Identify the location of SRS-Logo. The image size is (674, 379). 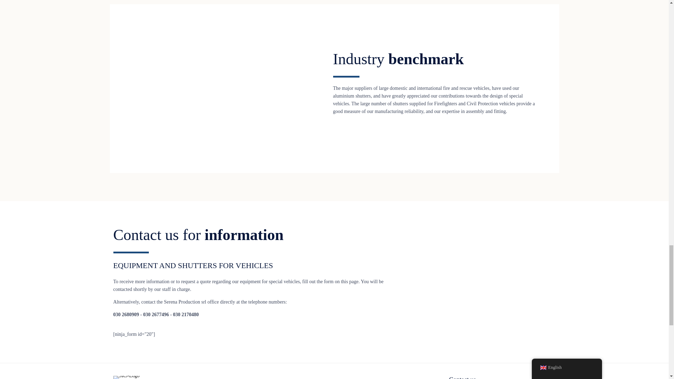
(127, 375).